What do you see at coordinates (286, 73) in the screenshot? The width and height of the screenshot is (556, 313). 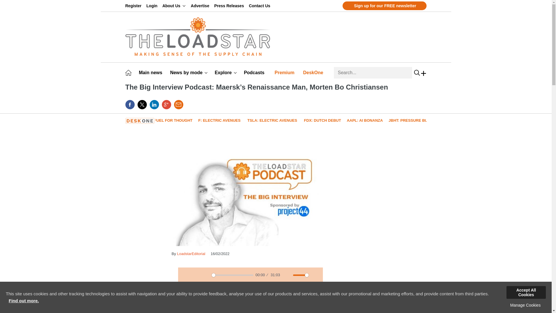 I see `Loadstar Premium` at bounding box center [286, 73].